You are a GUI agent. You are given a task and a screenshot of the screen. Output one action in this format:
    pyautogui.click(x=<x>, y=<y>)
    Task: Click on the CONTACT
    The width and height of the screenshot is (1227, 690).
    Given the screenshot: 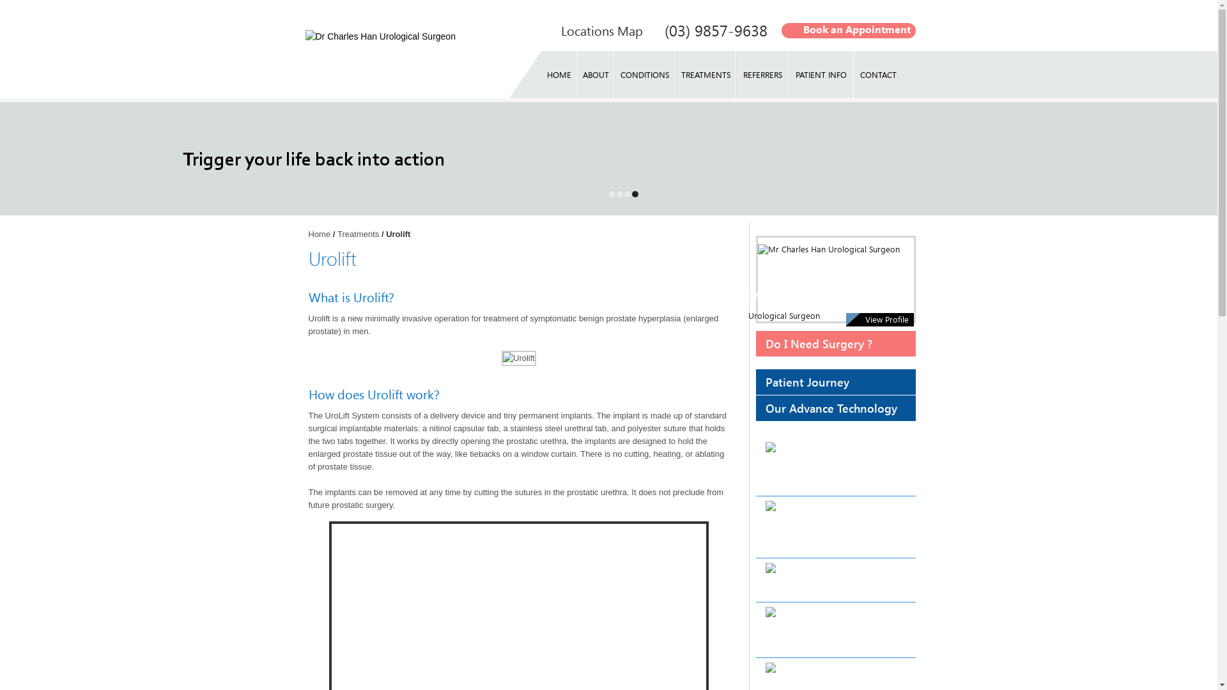 What is the action you would take?
    pyautogui.click(x=878, y=75)
    